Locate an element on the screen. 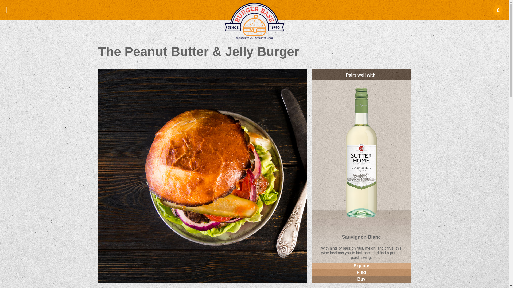 The image size is (513, 288). Open Search is located at coordinates (498, 10).